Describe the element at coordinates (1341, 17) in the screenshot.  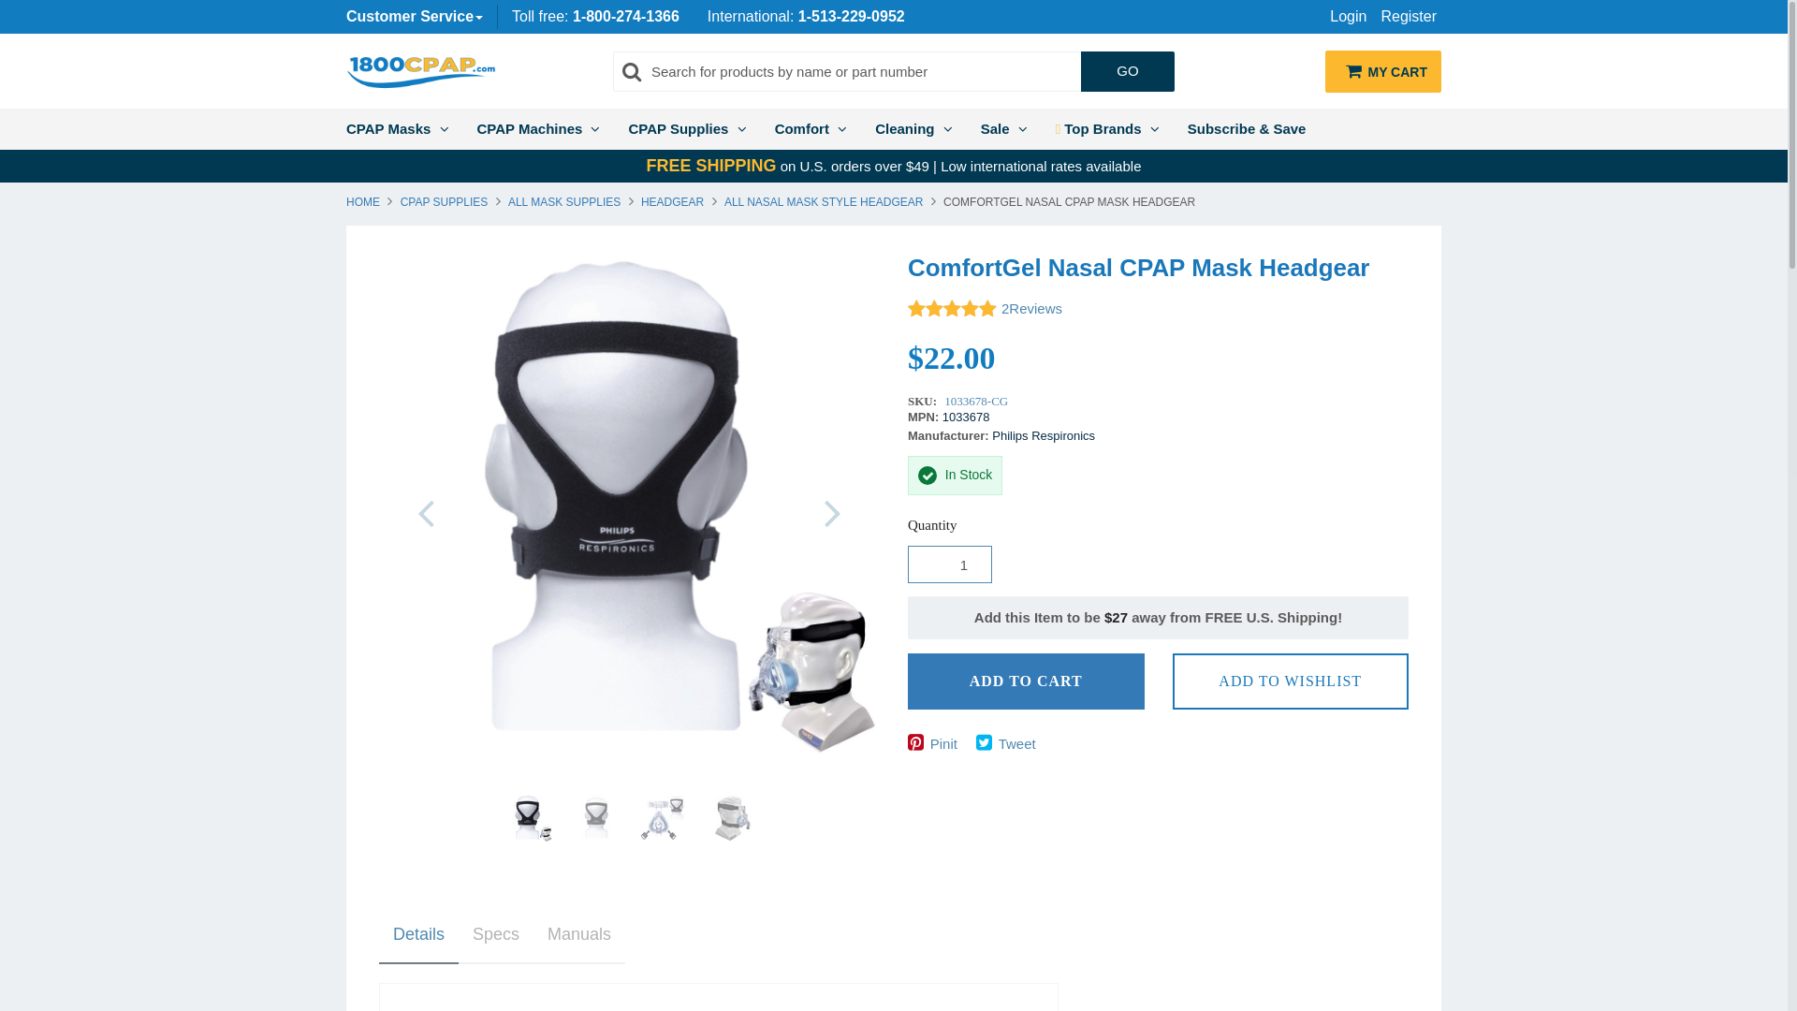
I see `Login` at that location.